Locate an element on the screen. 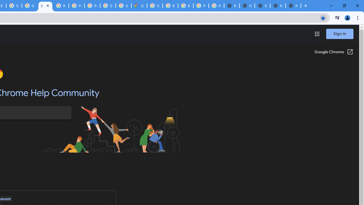 This screenshot has width=364, height=205. Control your music, videos, and more is located at coordinates (337, 18).